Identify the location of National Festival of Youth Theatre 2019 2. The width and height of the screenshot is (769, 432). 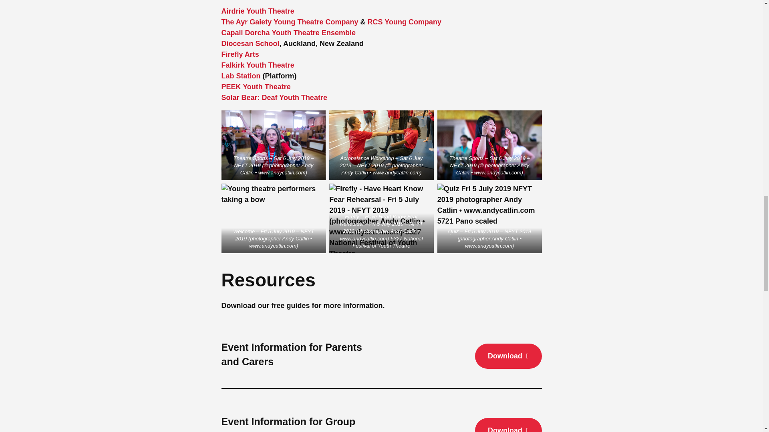
(381, 145).